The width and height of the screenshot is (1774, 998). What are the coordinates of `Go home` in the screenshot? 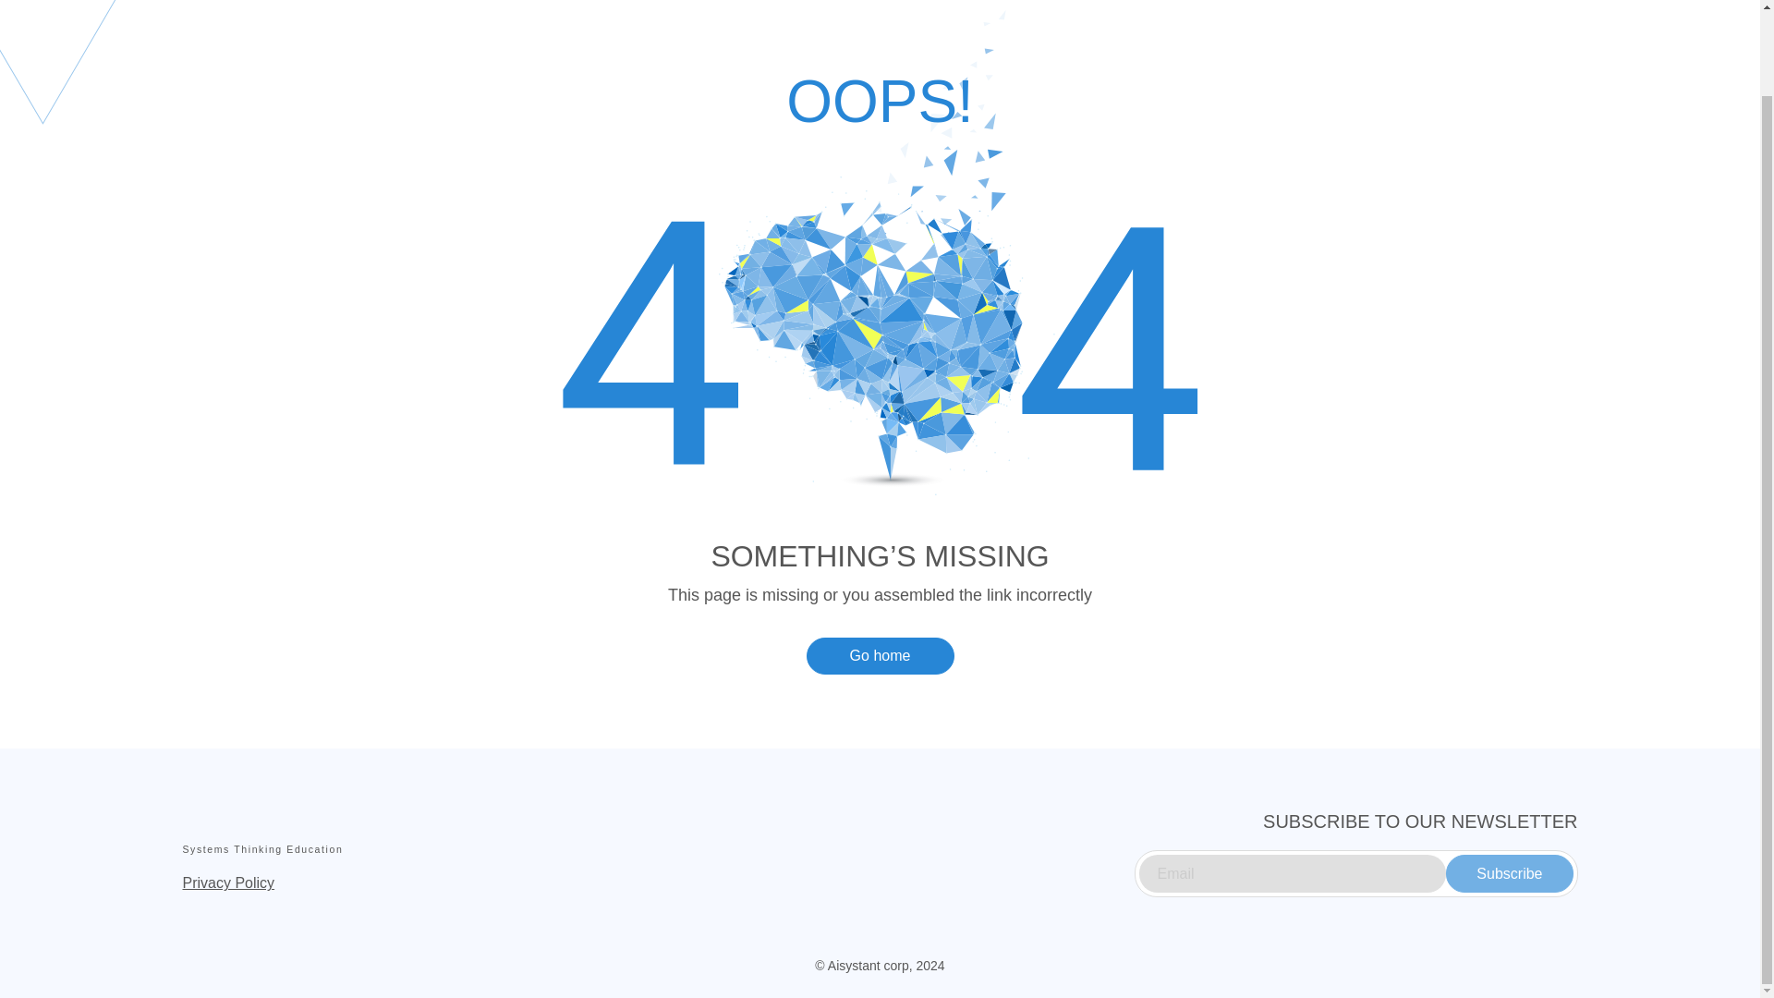 It's located at (880, 656).